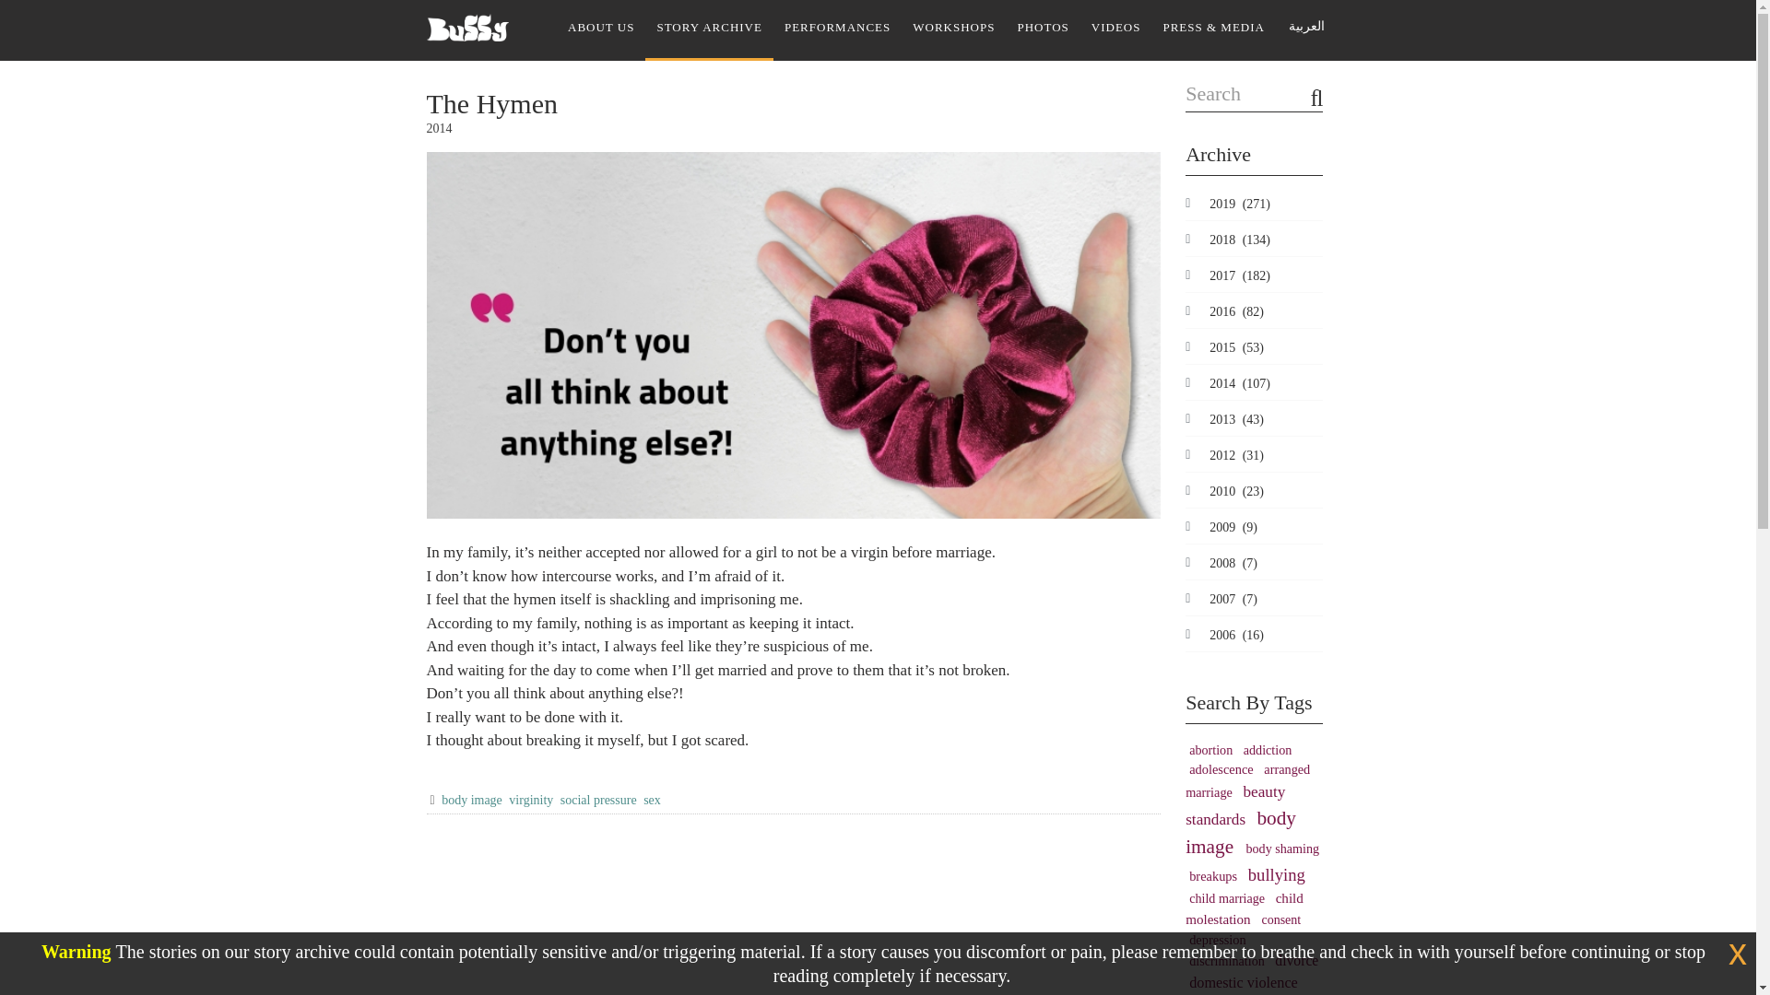  I want to click on 167 items tagged with bullying, so click(1276, 875).